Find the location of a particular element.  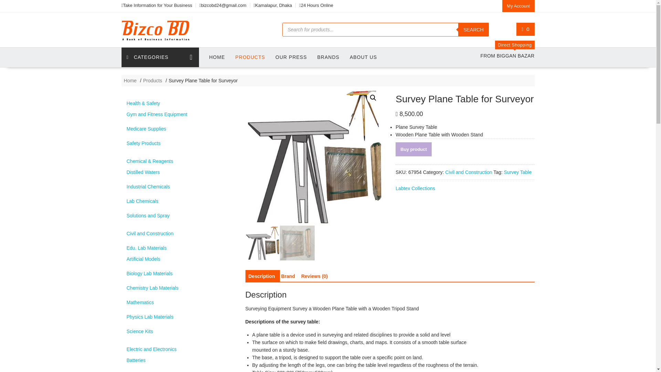

SEARCH is located at coordinates (473, 29).